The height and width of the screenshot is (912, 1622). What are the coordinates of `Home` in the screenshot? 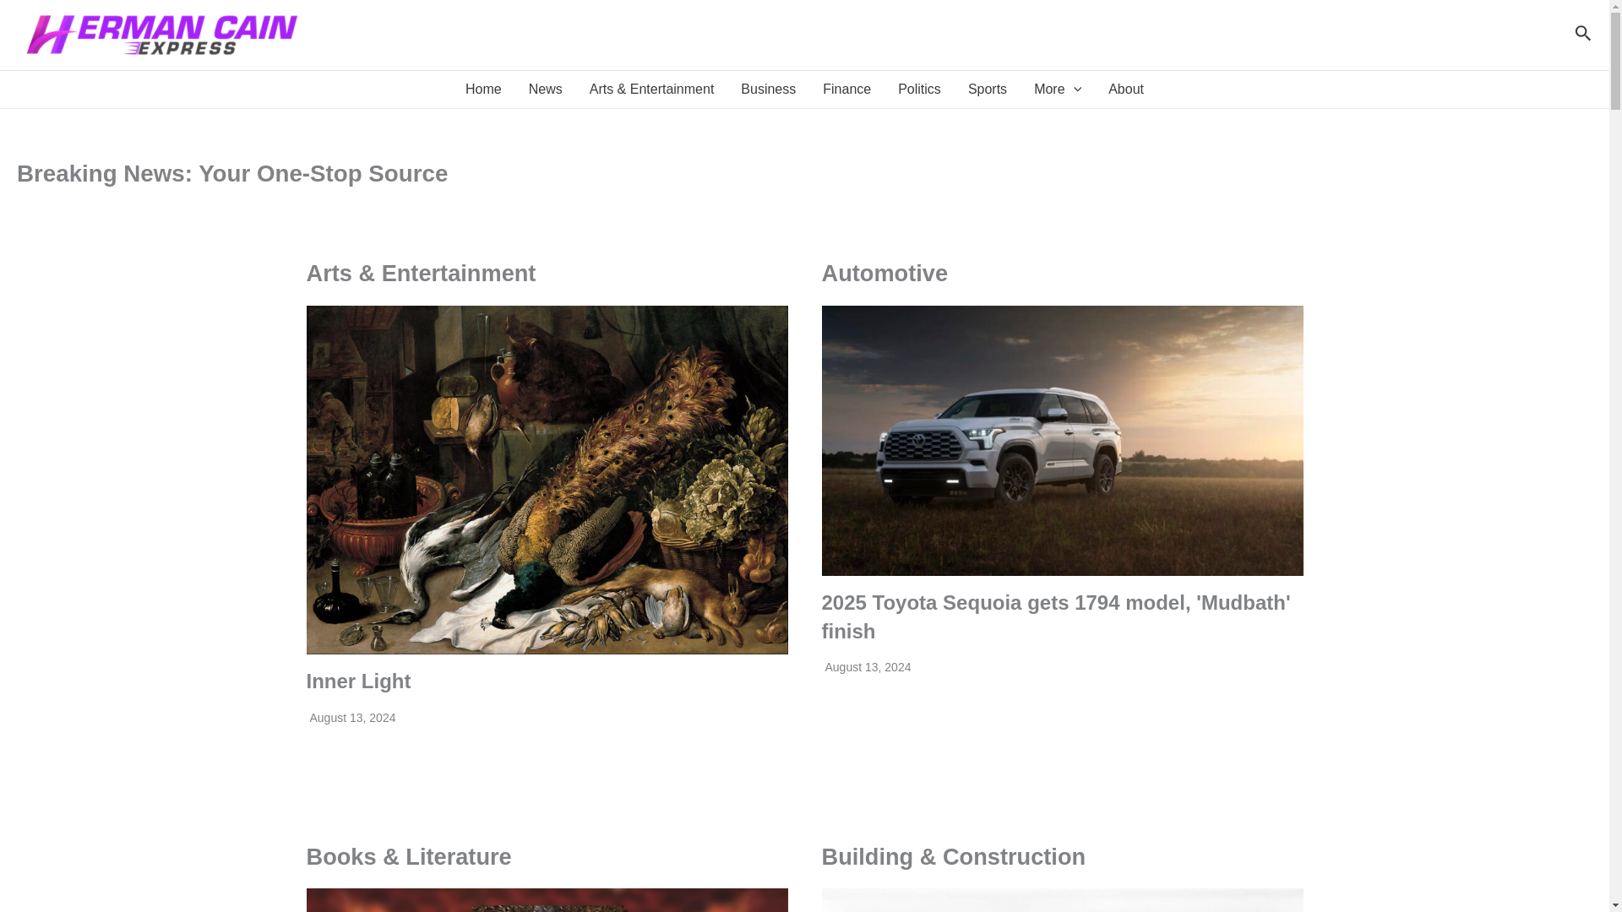 It's located at (483, 90).